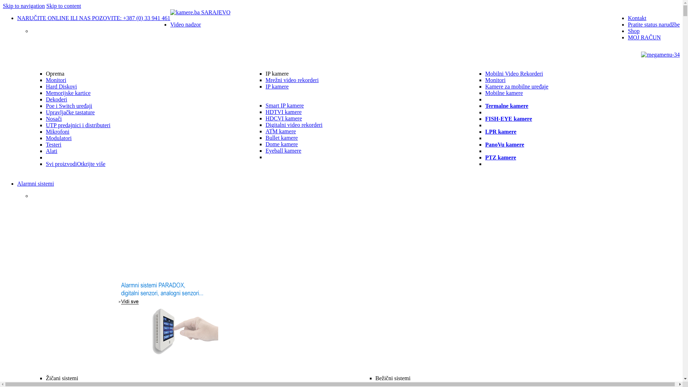  What do you see at coordinates (57, 100) in the screenshot?
I see `Dekoderi` at bounding box center [57, 100].